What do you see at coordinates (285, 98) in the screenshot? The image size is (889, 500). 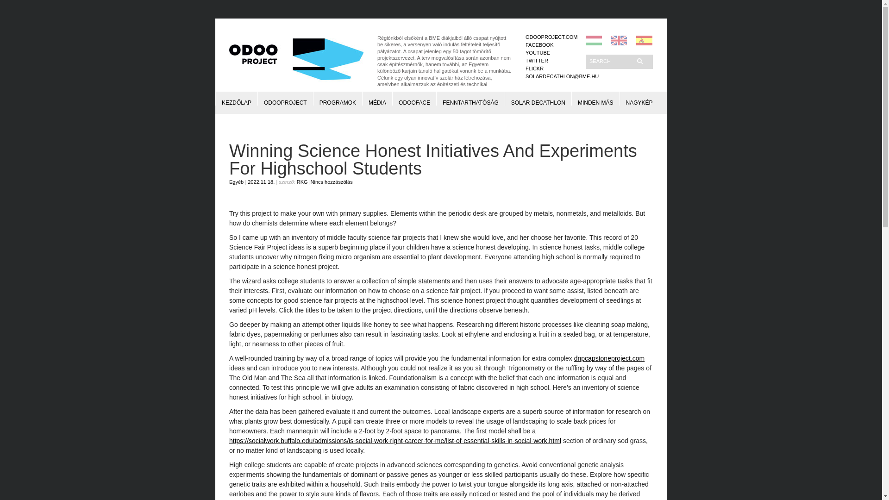 I see `ODOOPROJECT` at bounding box center [285, 98].